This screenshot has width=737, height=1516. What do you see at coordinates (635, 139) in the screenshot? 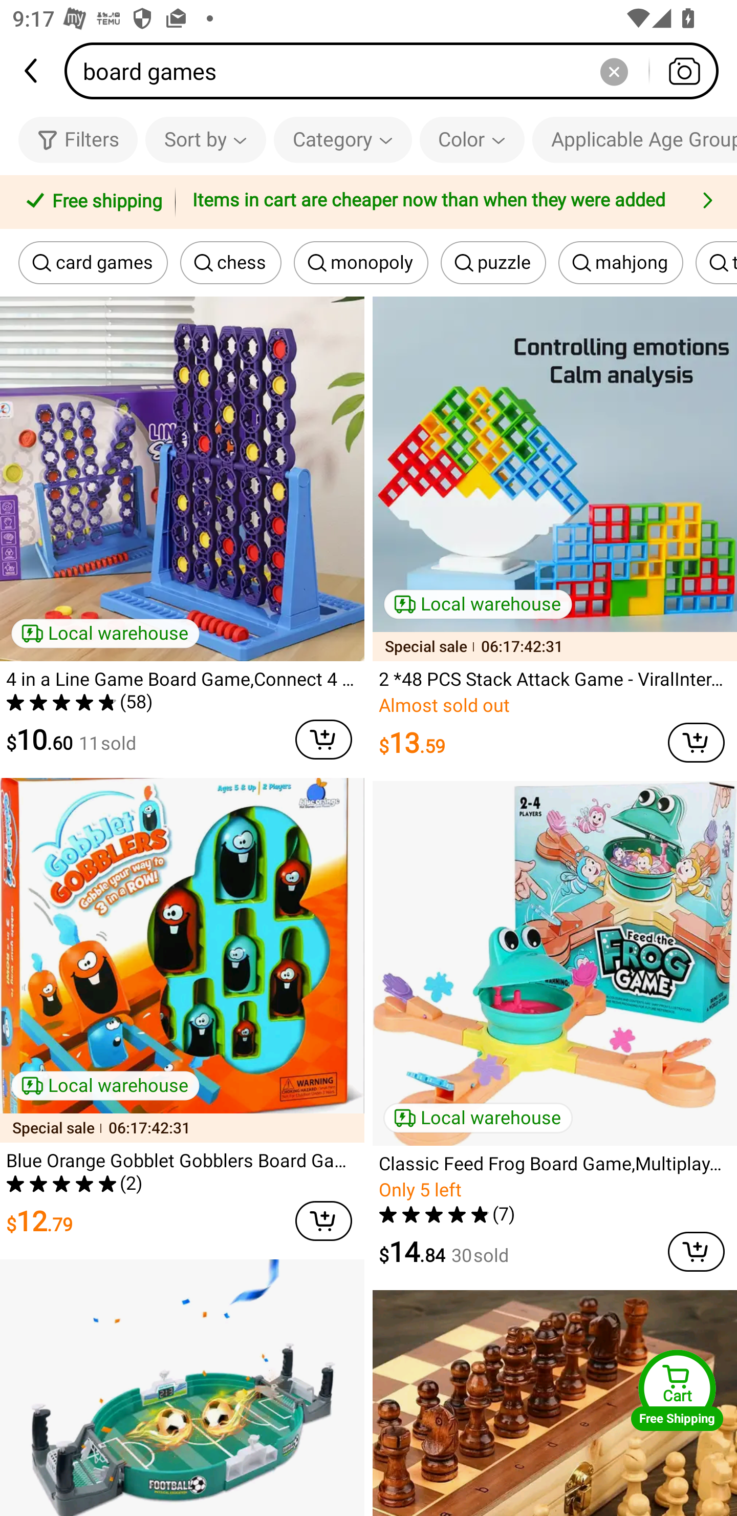
I see `Applicable Age Group` at bounding box center [635, 139].